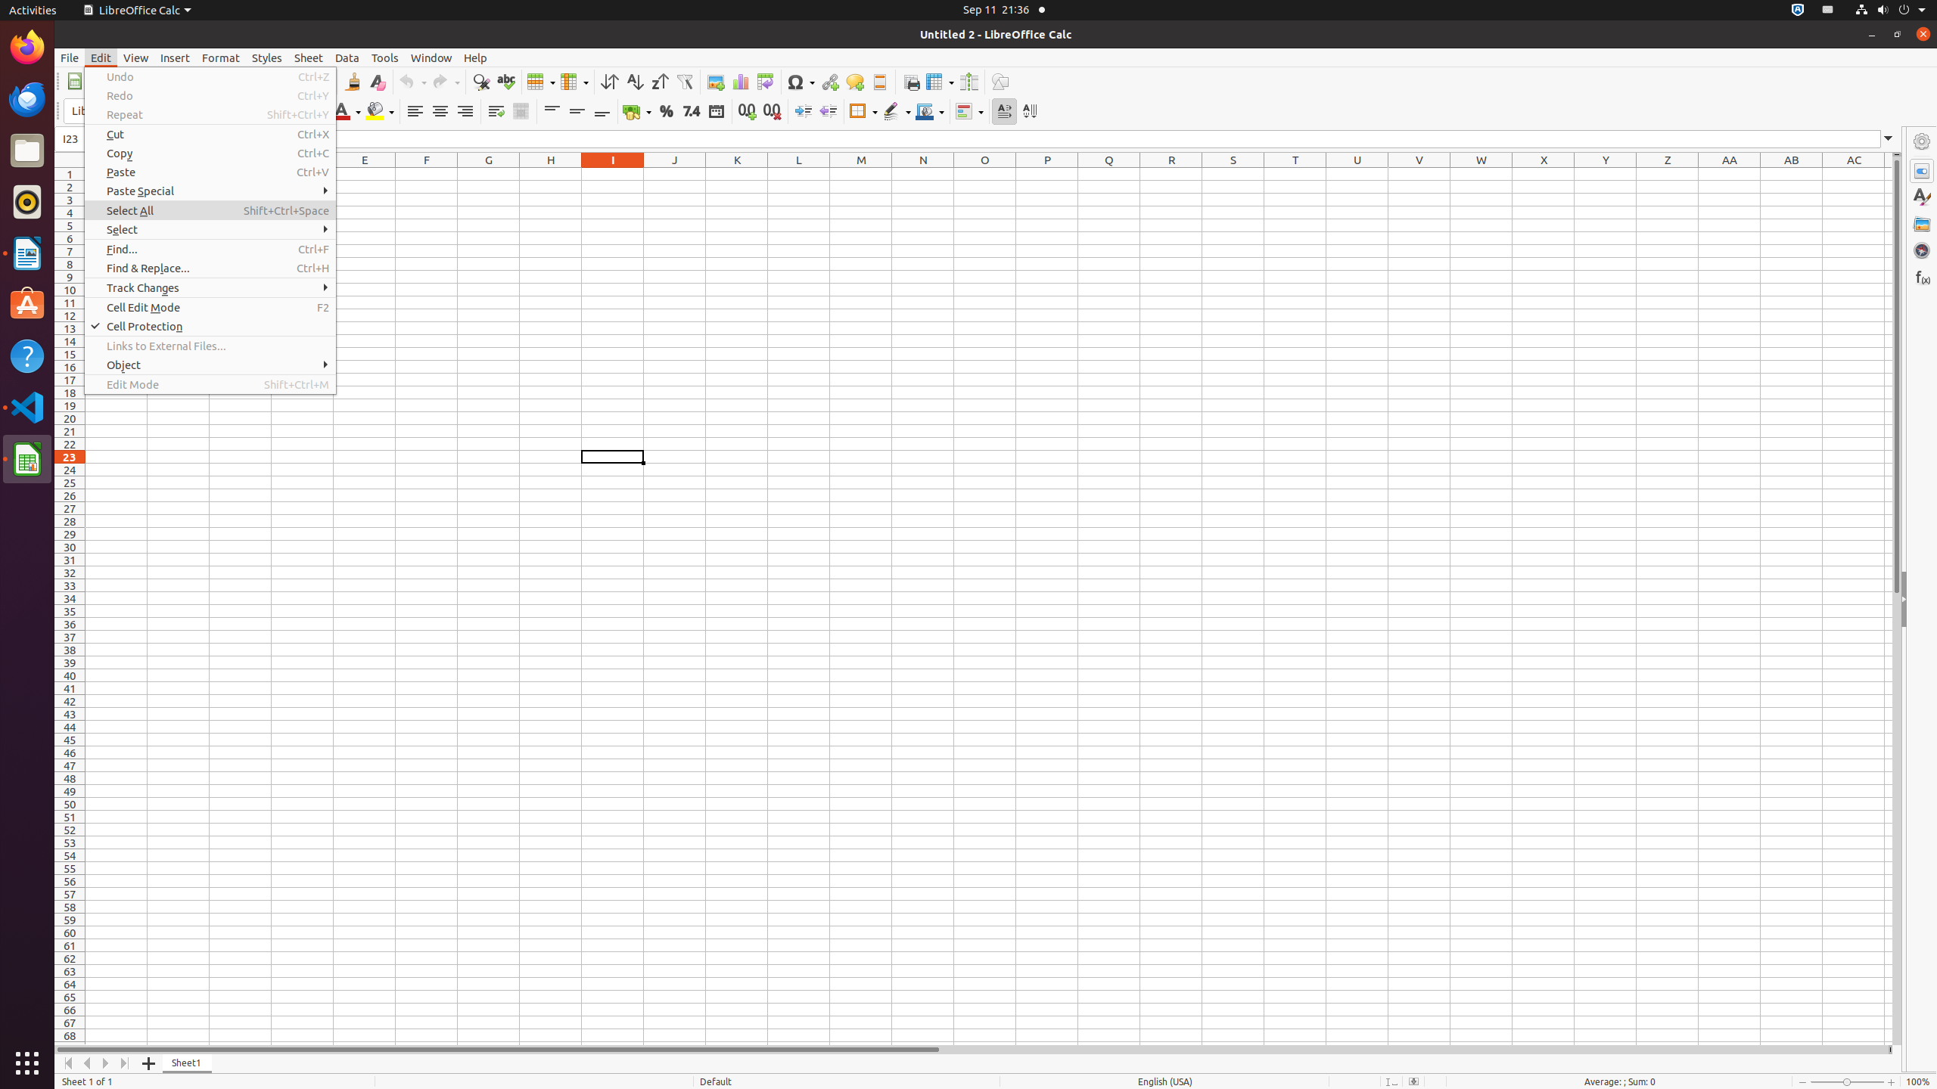 Image resolution: width=1937 pixels, height=1089 pixels. What do you see at coordinates (353, 82) in the screenshot?
I see `Clone` at bounding box center [353, 82].